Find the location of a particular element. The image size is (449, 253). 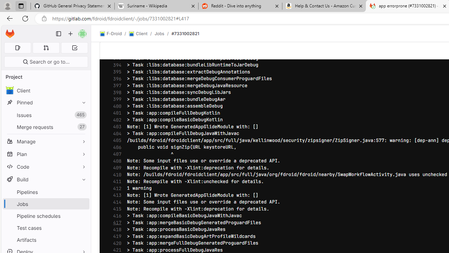

392 is located at coordinates (115, 51).